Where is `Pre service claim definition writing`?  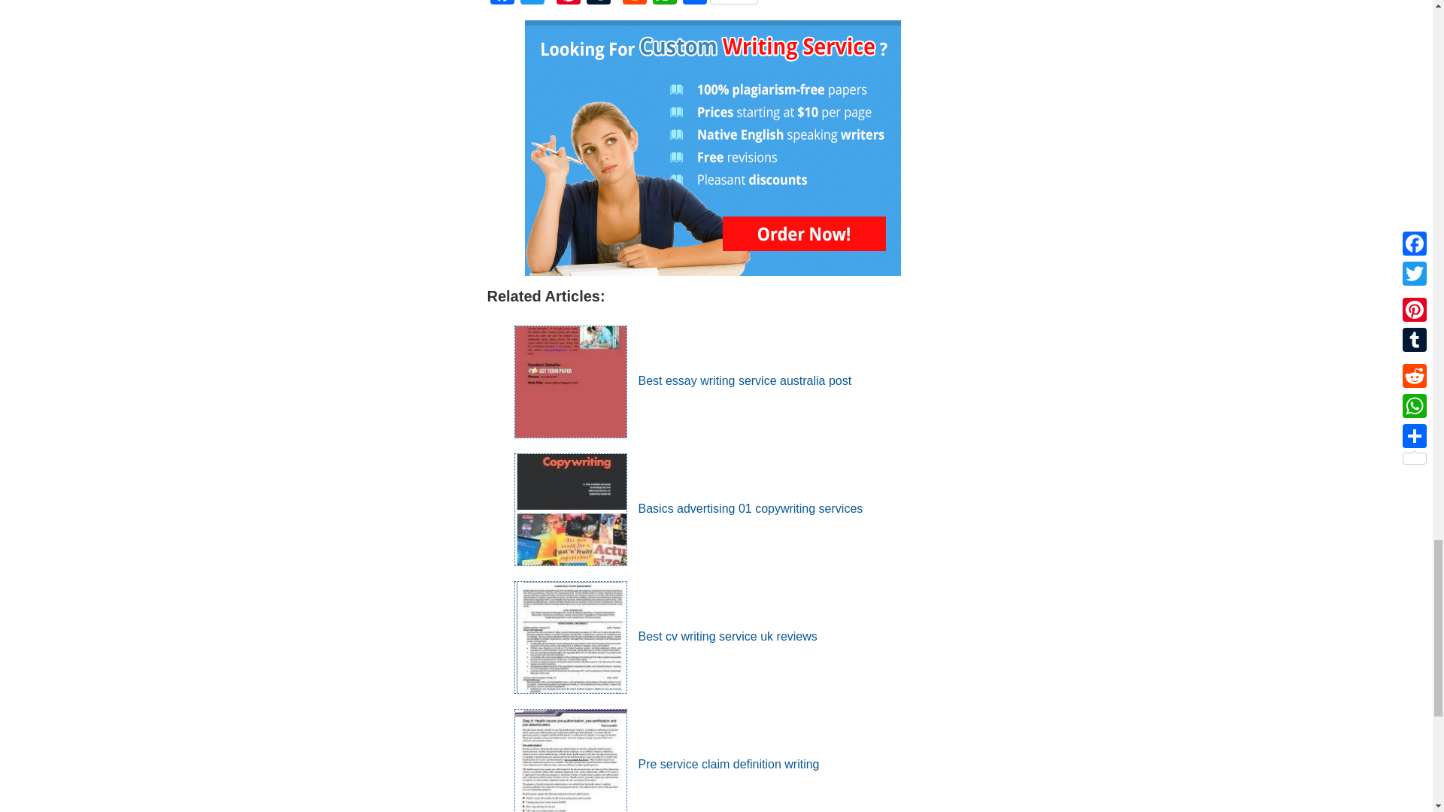
Pre service claim definition writing is located at coordinates (666, 764).